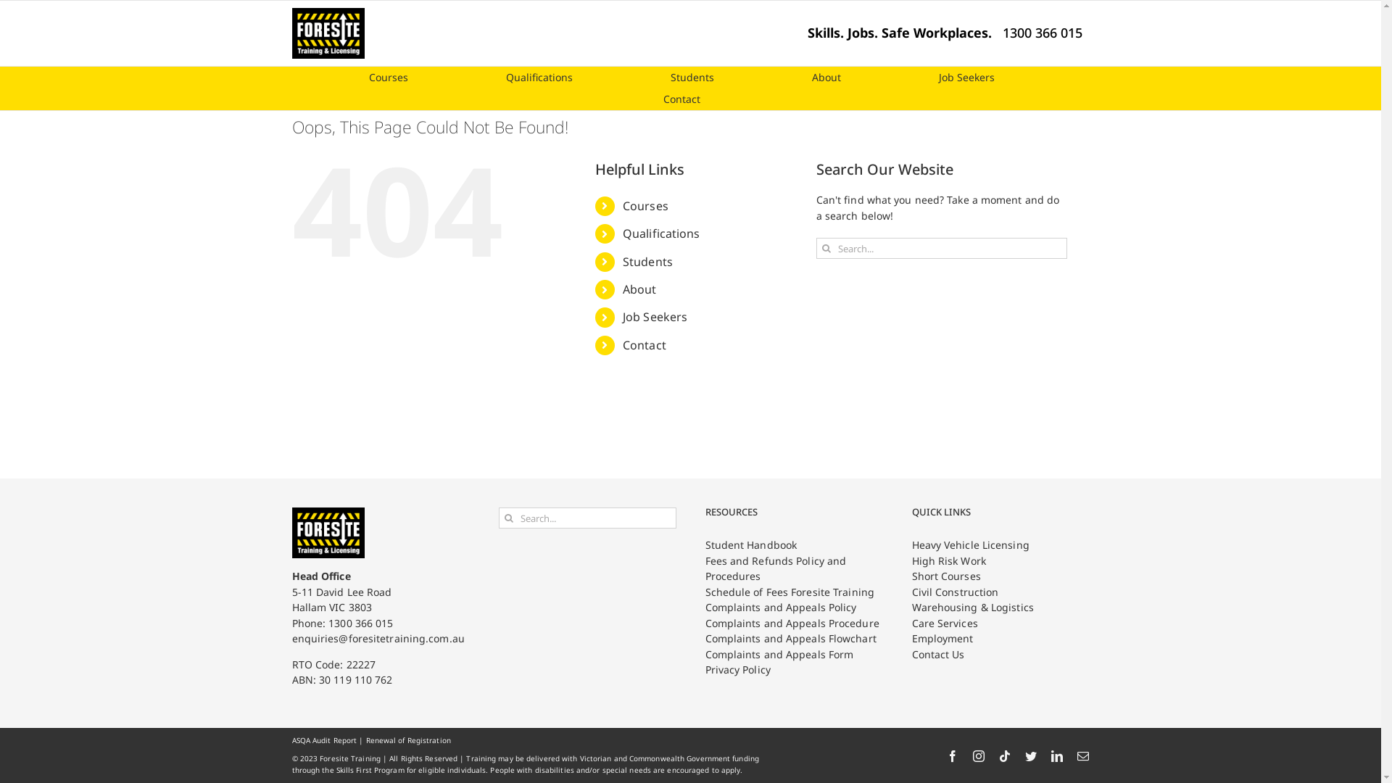  I want to click on Job Seekers, so click(967, 78).